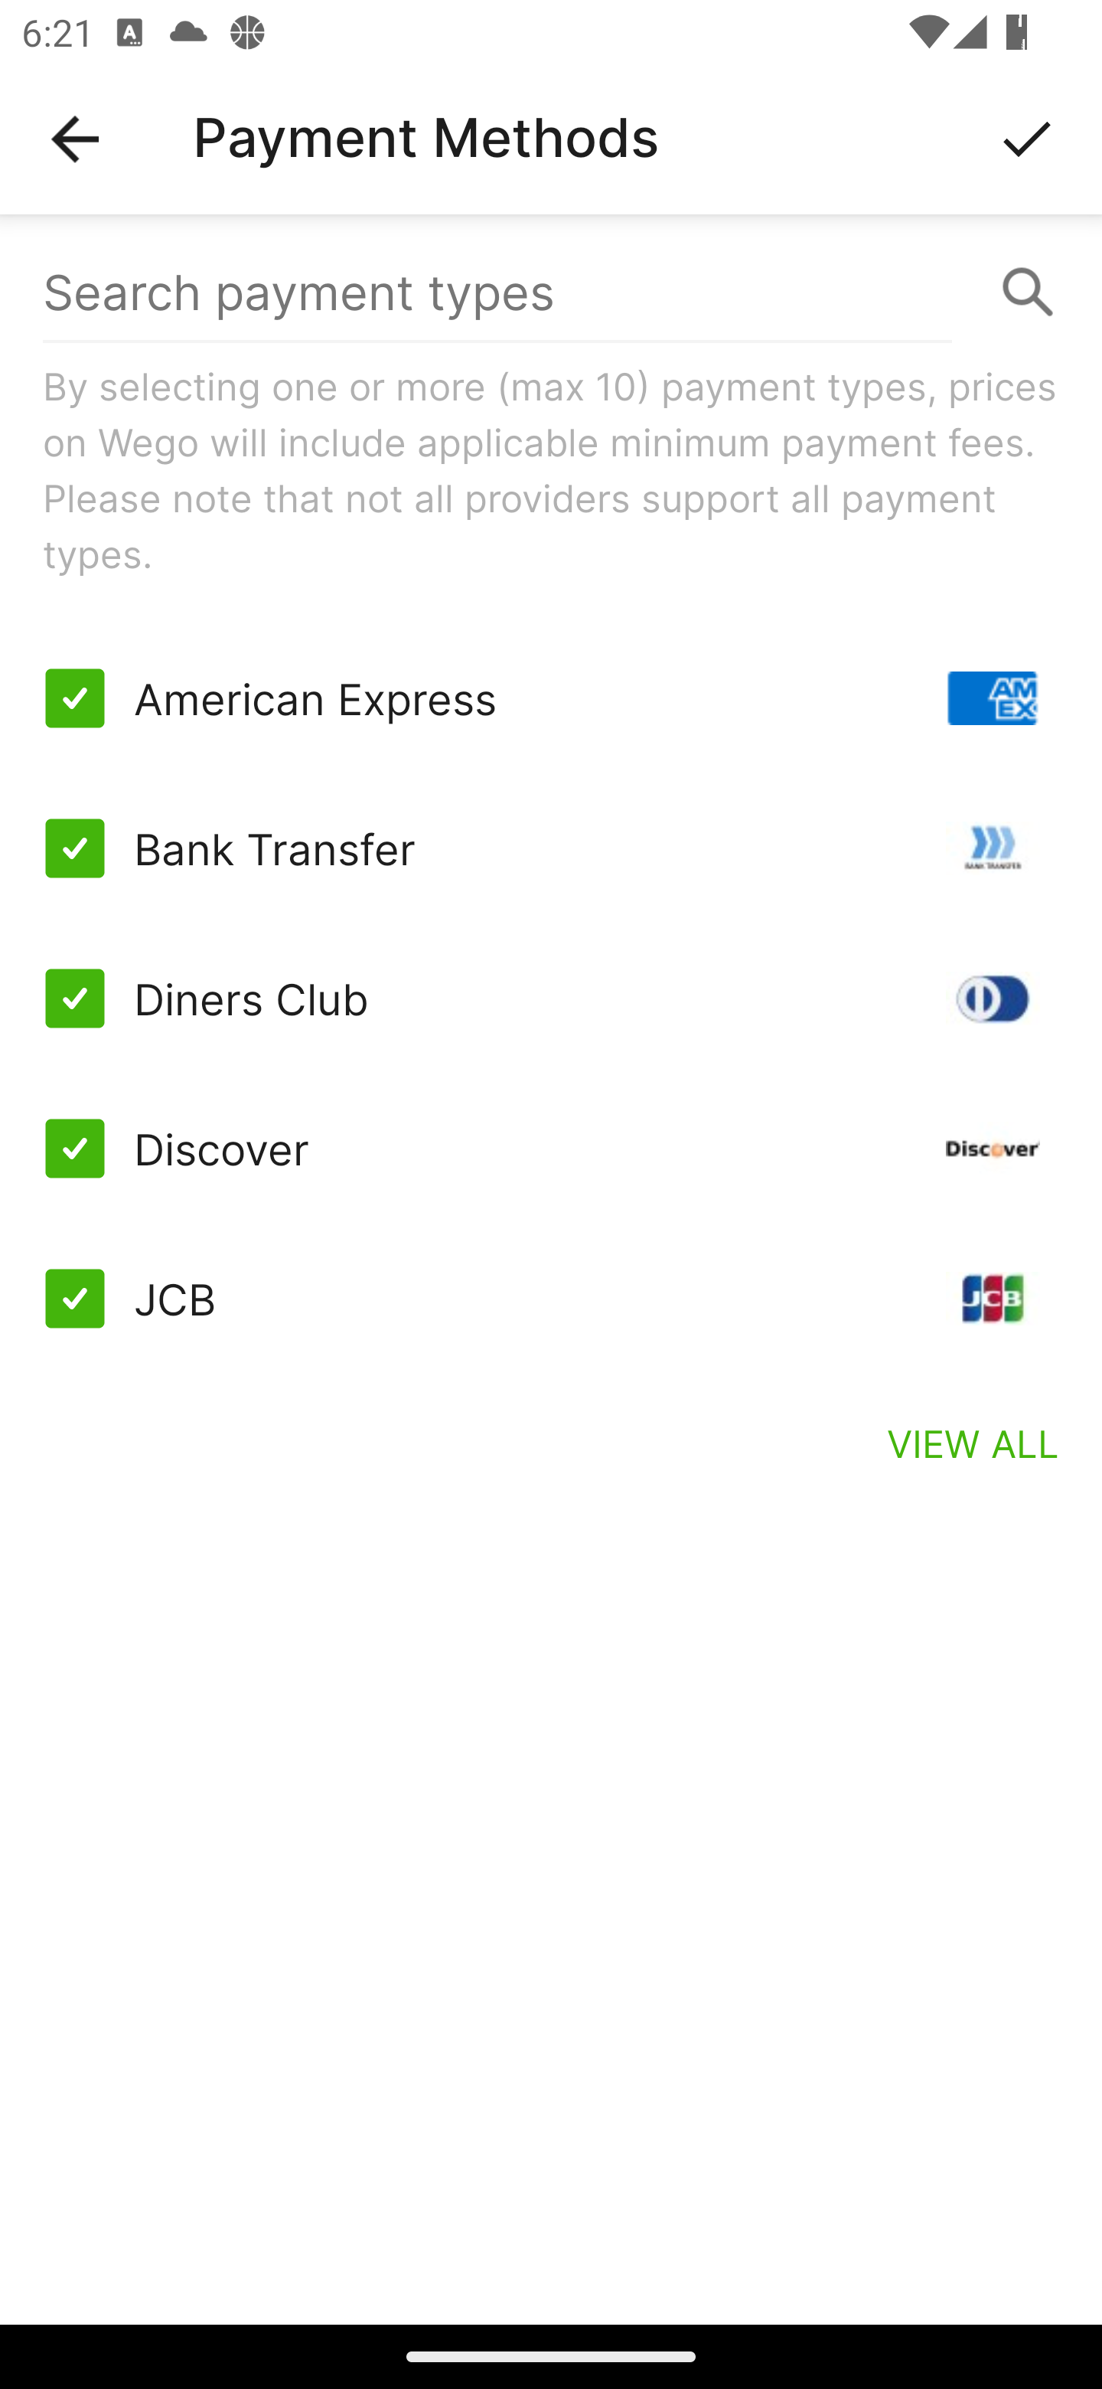 The height and width of the screenshot is (2389, 1102). Describe the element at coordinates (551, 1298) in the screenshot. I see `JCB` at that location.